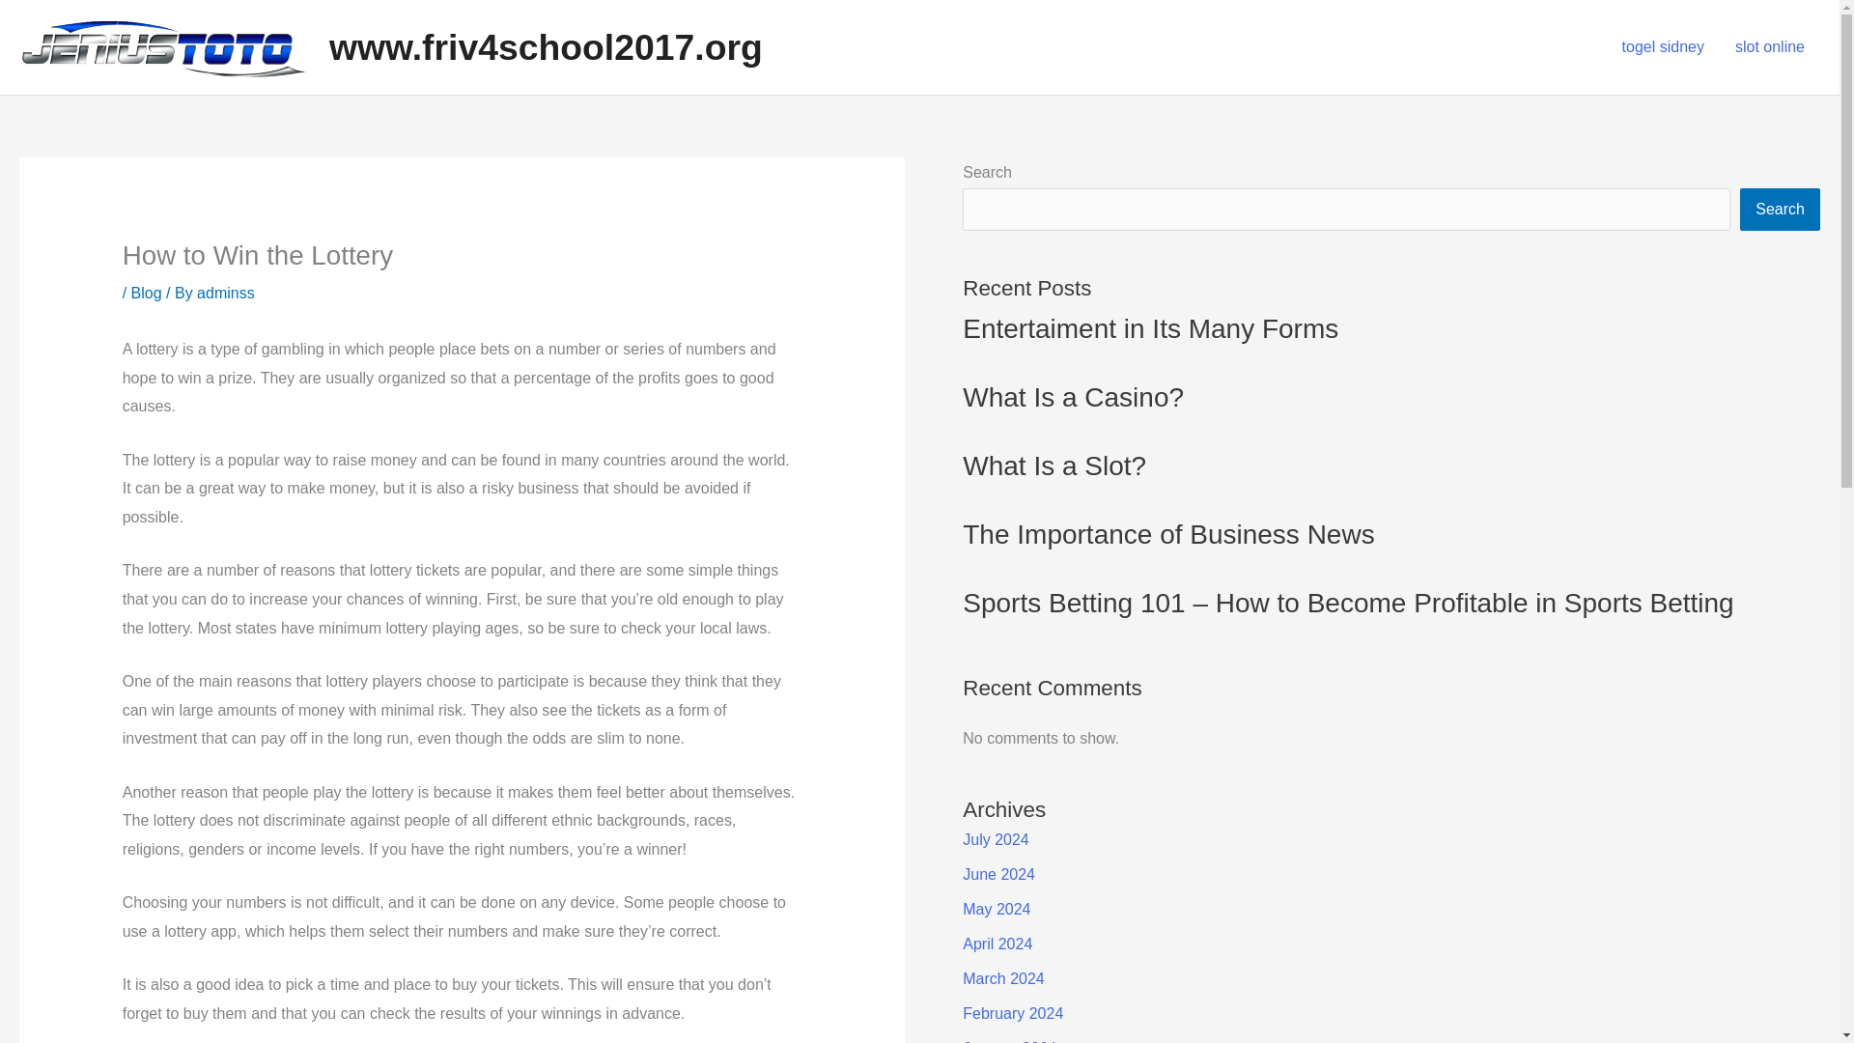  What do you see at coordinates (1073, 397) in the screenshot?
I see `What Is a Casino?` at bounding box center [1073, 397].